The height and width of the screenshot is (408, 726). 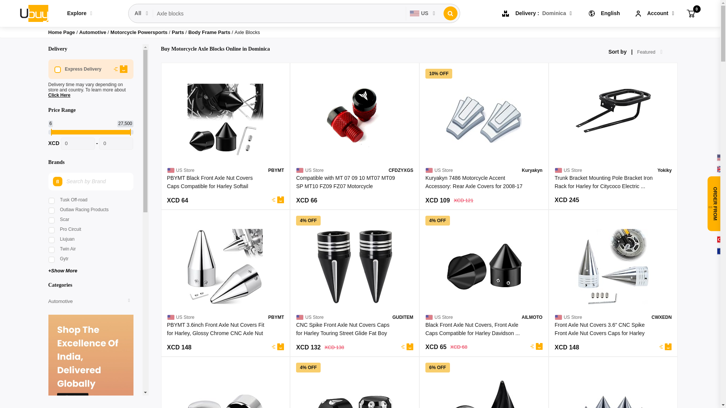 What do you see at coordinates (93, 32) in the screenshot?
I see `Automotive` at bounding box center [93, 32].